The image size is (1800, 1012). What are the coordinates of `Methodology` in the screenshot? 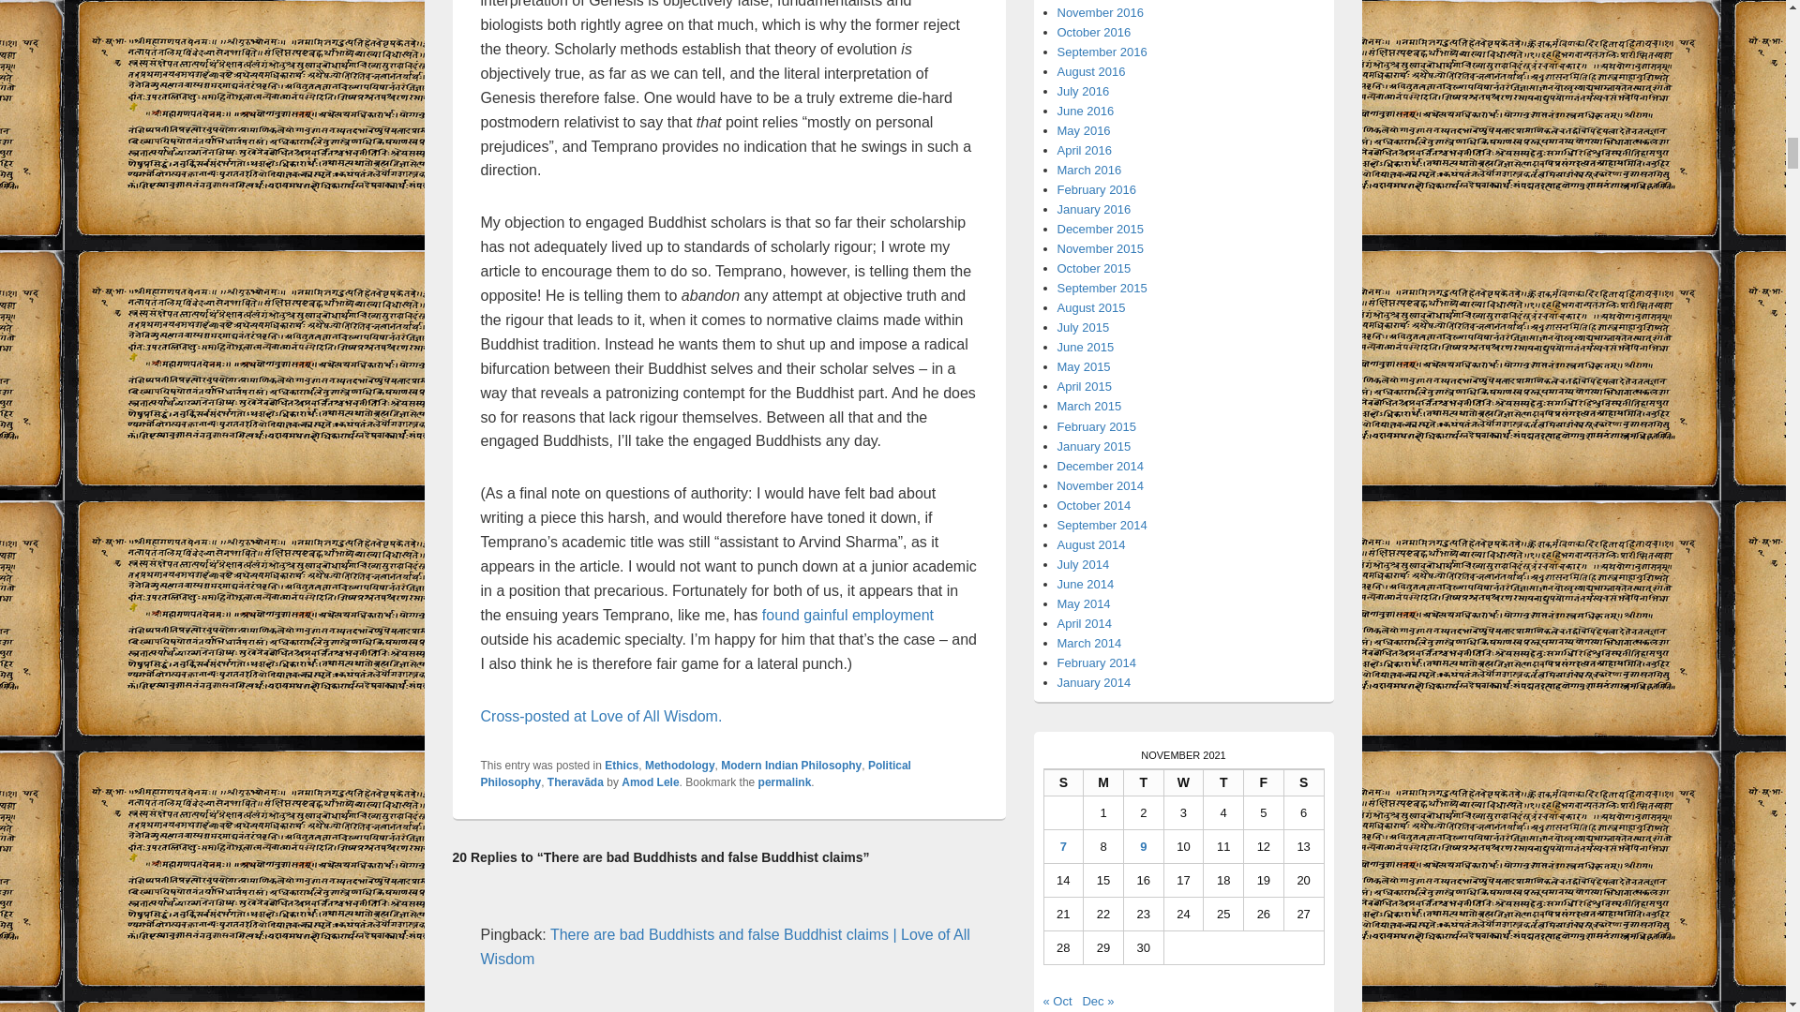 It's located at (679, 766).